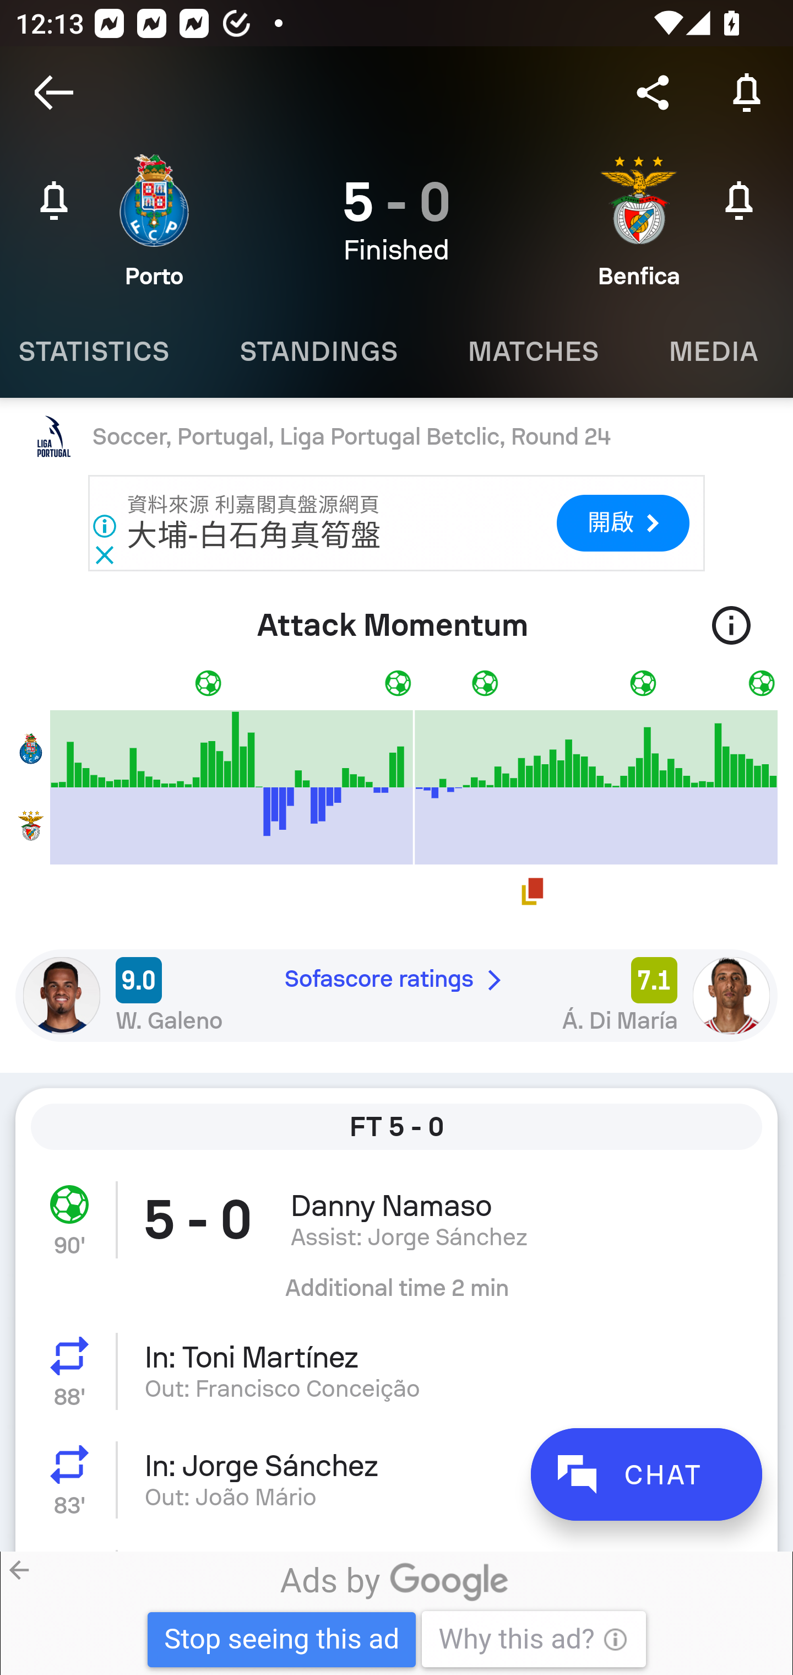  I want to click on 9.0 Sofascore ratings 7.1 W. Galeno Á. Di María, so click(397, 995).